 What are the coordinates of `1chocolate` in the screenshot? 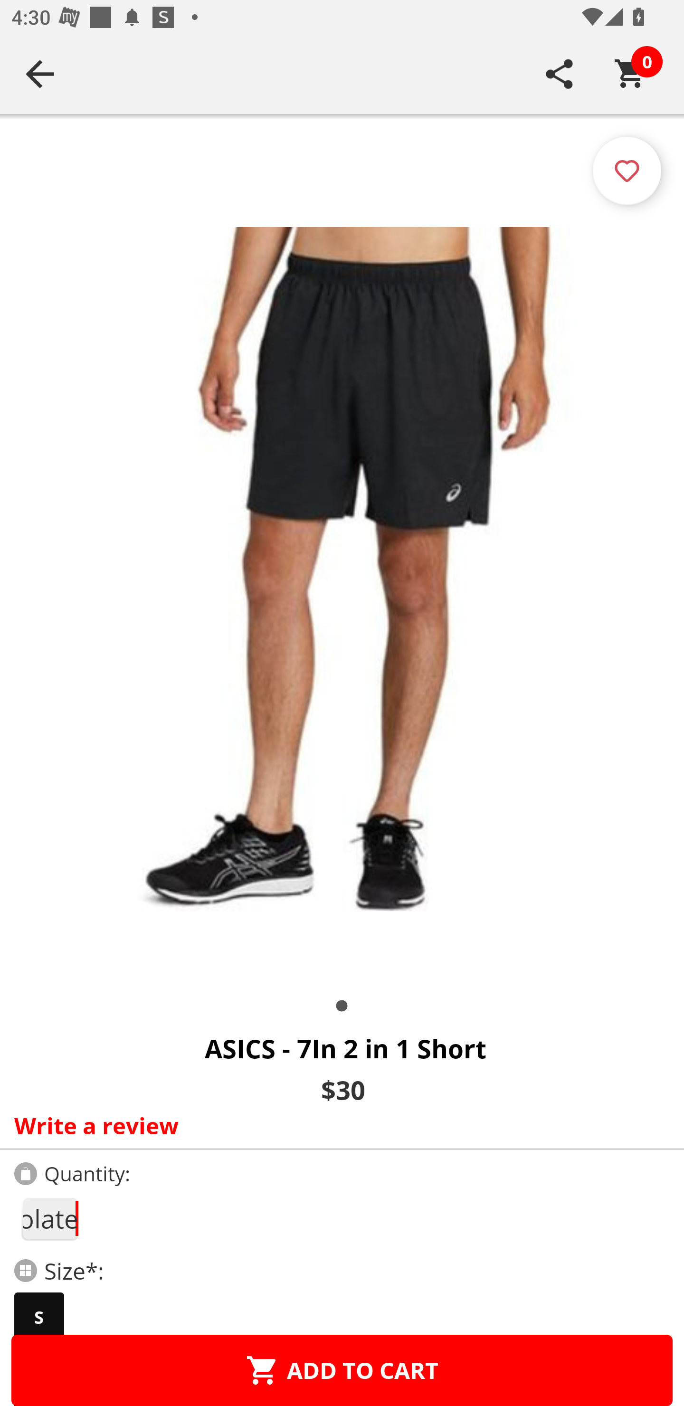 It's located at (49, 1219).